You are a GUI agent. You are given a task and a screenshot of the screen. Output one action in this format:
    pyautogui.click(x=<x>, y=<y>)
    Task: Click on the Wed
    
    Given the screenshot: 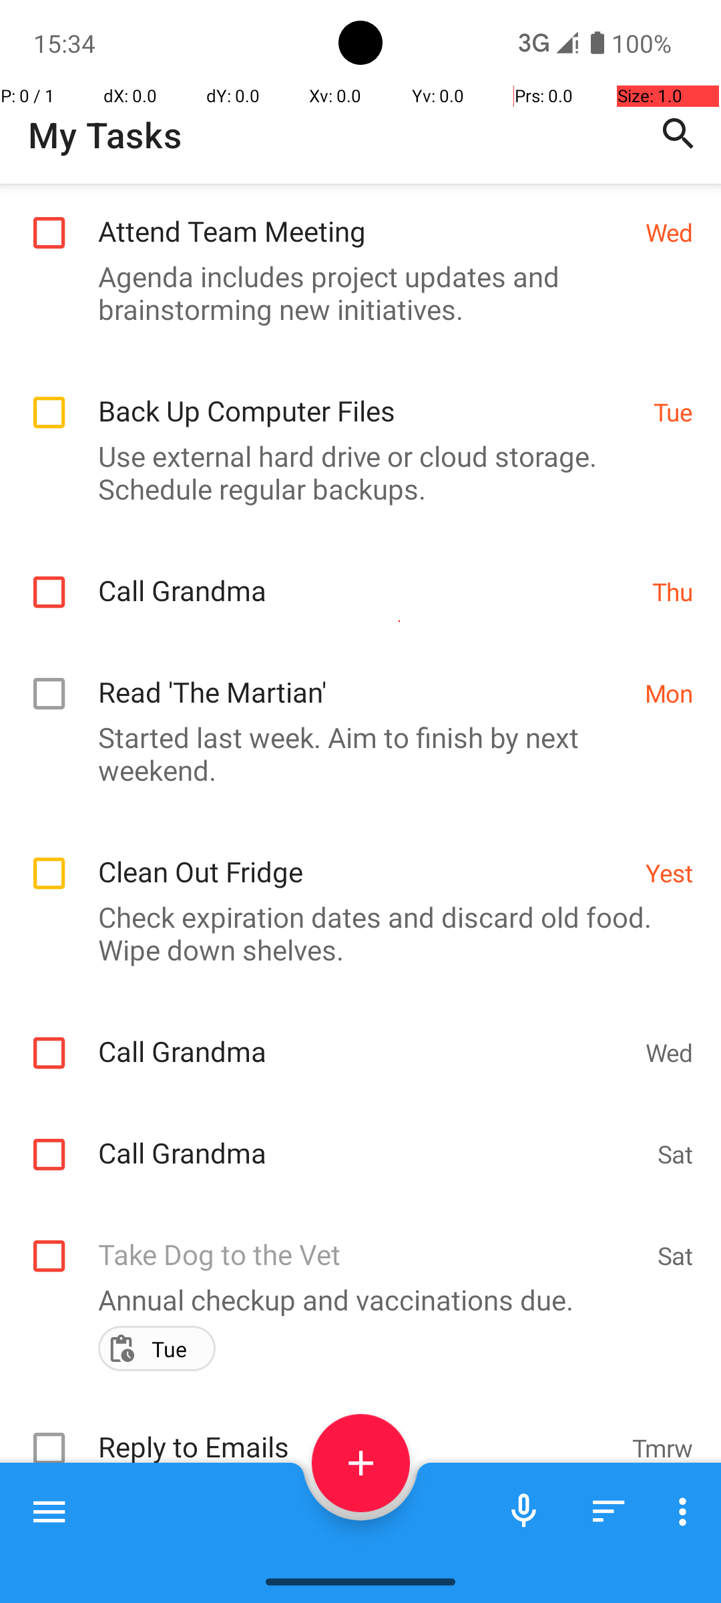 What is the action you would take?
    pyautogui.click(x=669, y=232)
    